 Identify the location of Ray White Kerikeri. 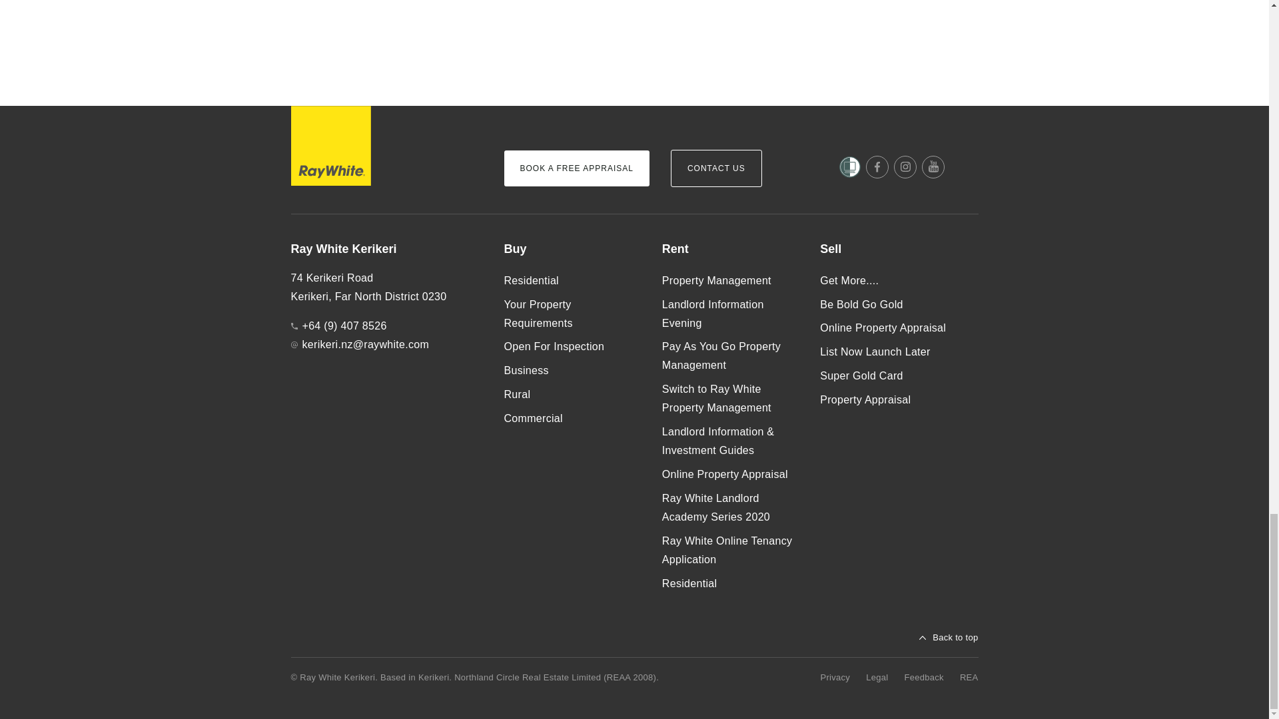
(386, 249).